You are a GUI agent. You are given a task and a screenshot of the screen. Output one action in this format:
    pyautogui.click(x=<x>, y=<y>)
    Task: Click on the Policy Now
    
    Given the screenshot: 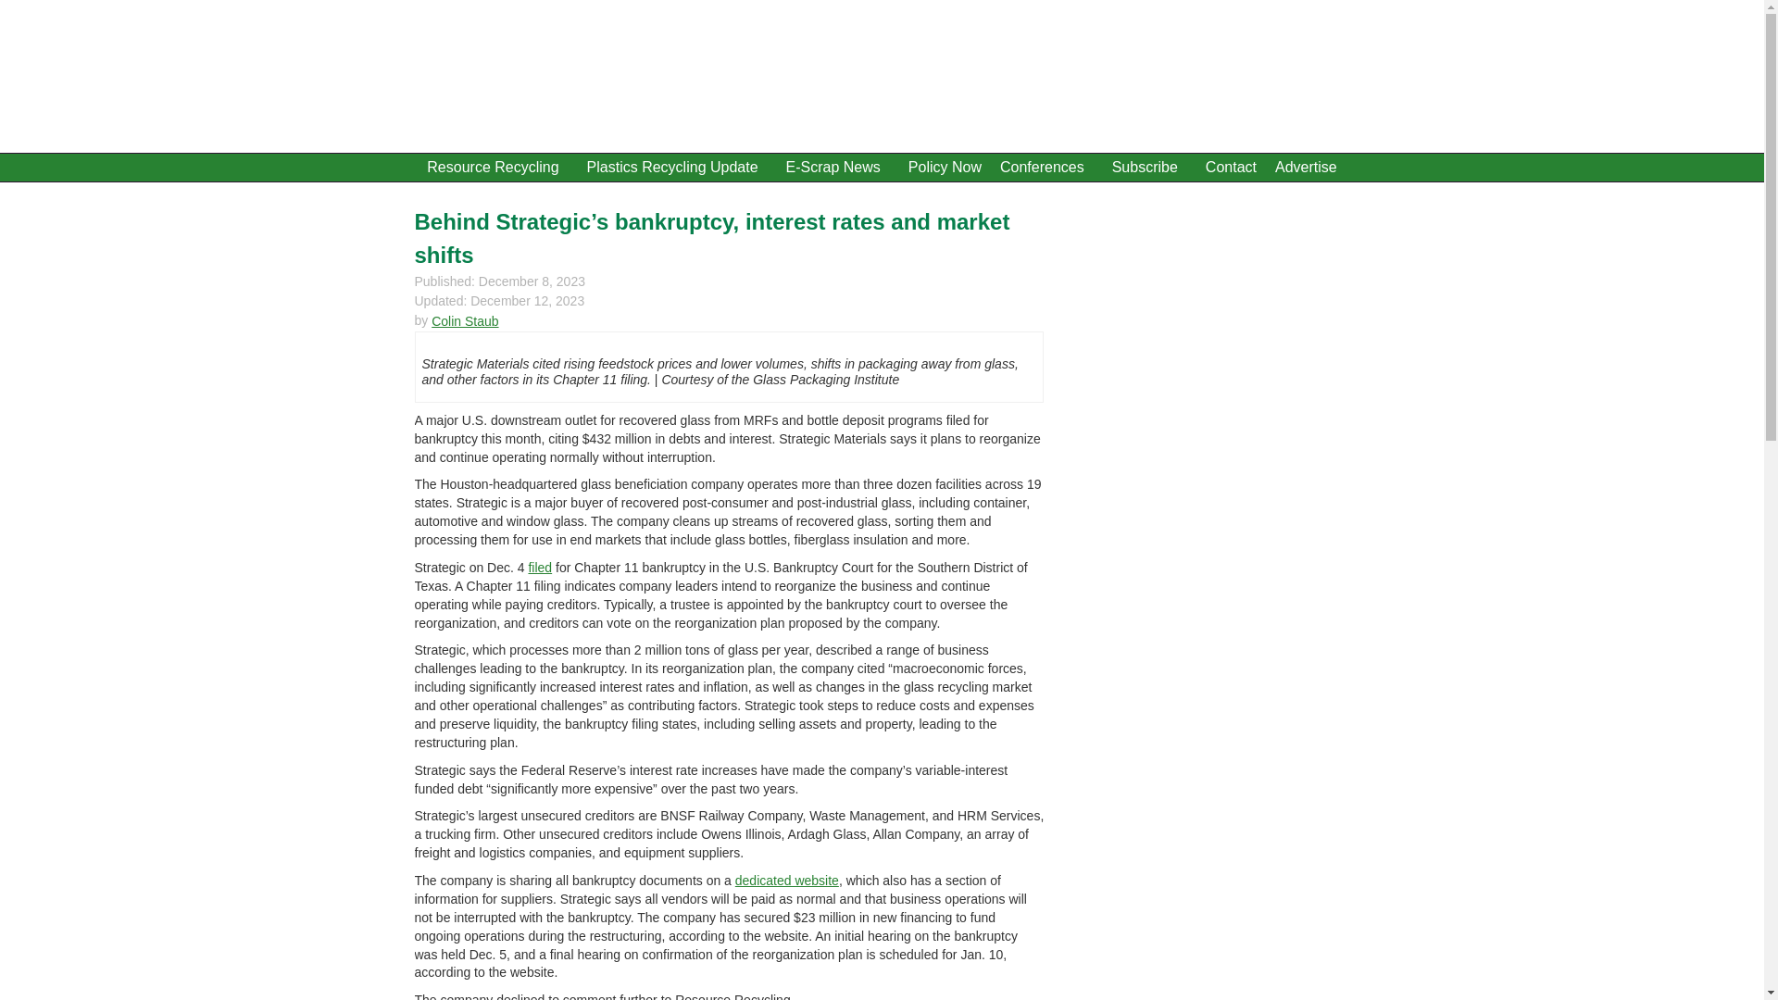 What is the action you would take?
    pyautogui.click(x=945, y=167)
    